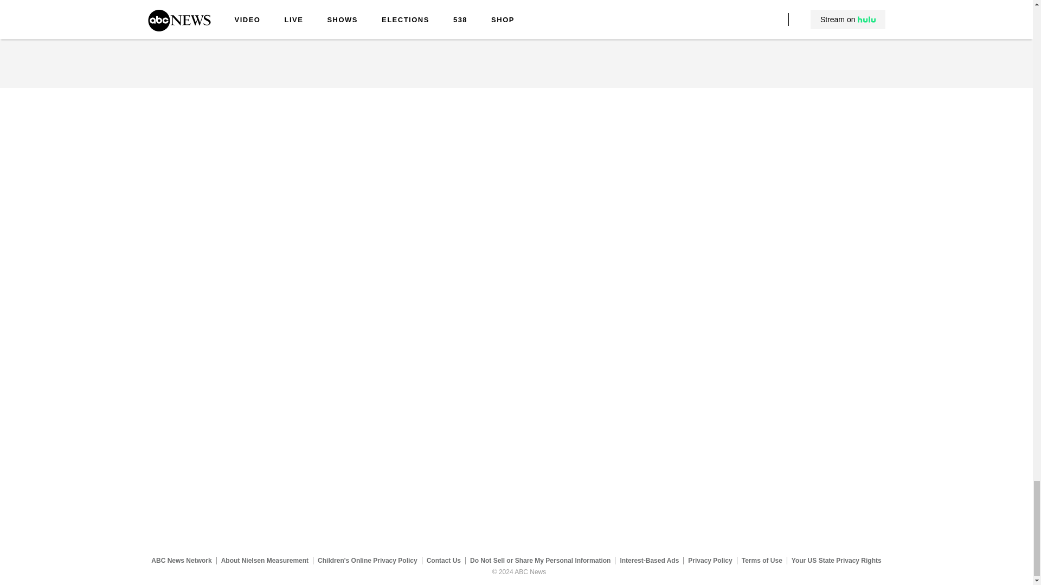 The image size is (1041, 585). Describe the element at coordinates (368, 561) in the screenshot. I see `Children's Online Privacy Policy` at that location.